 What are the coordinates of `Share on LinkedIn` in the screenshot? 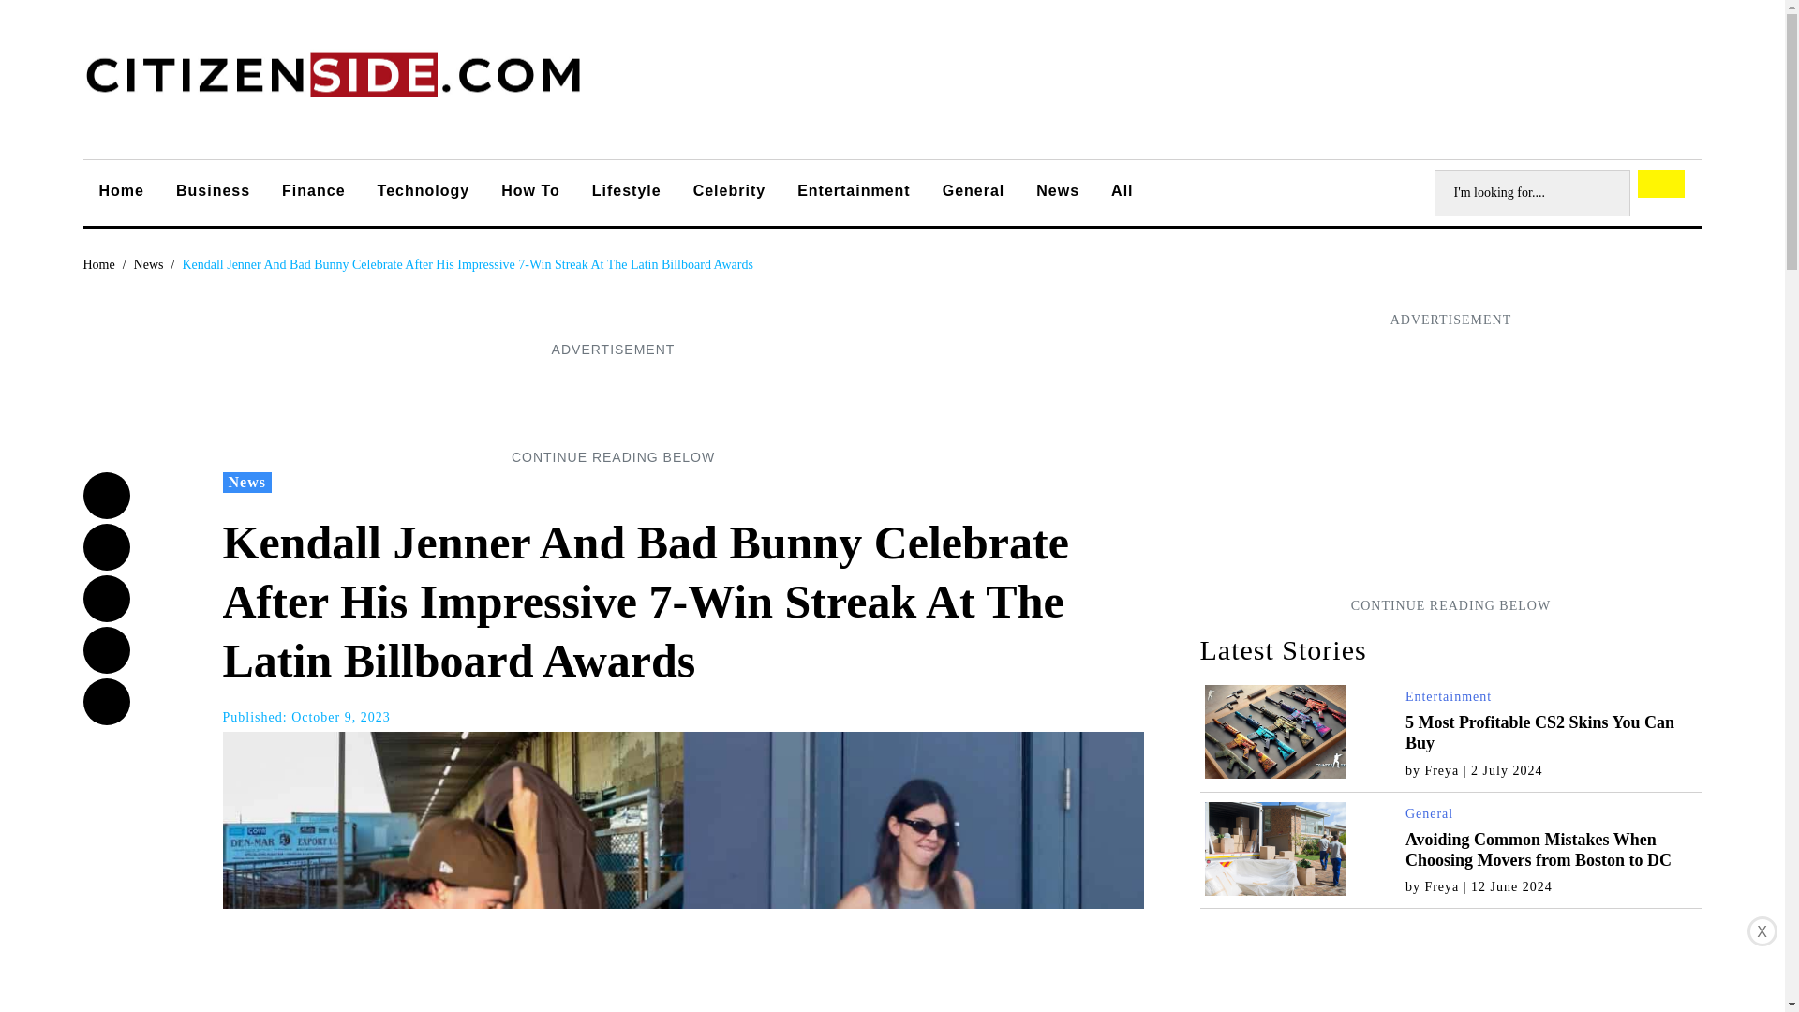 It's located at (106, 650).